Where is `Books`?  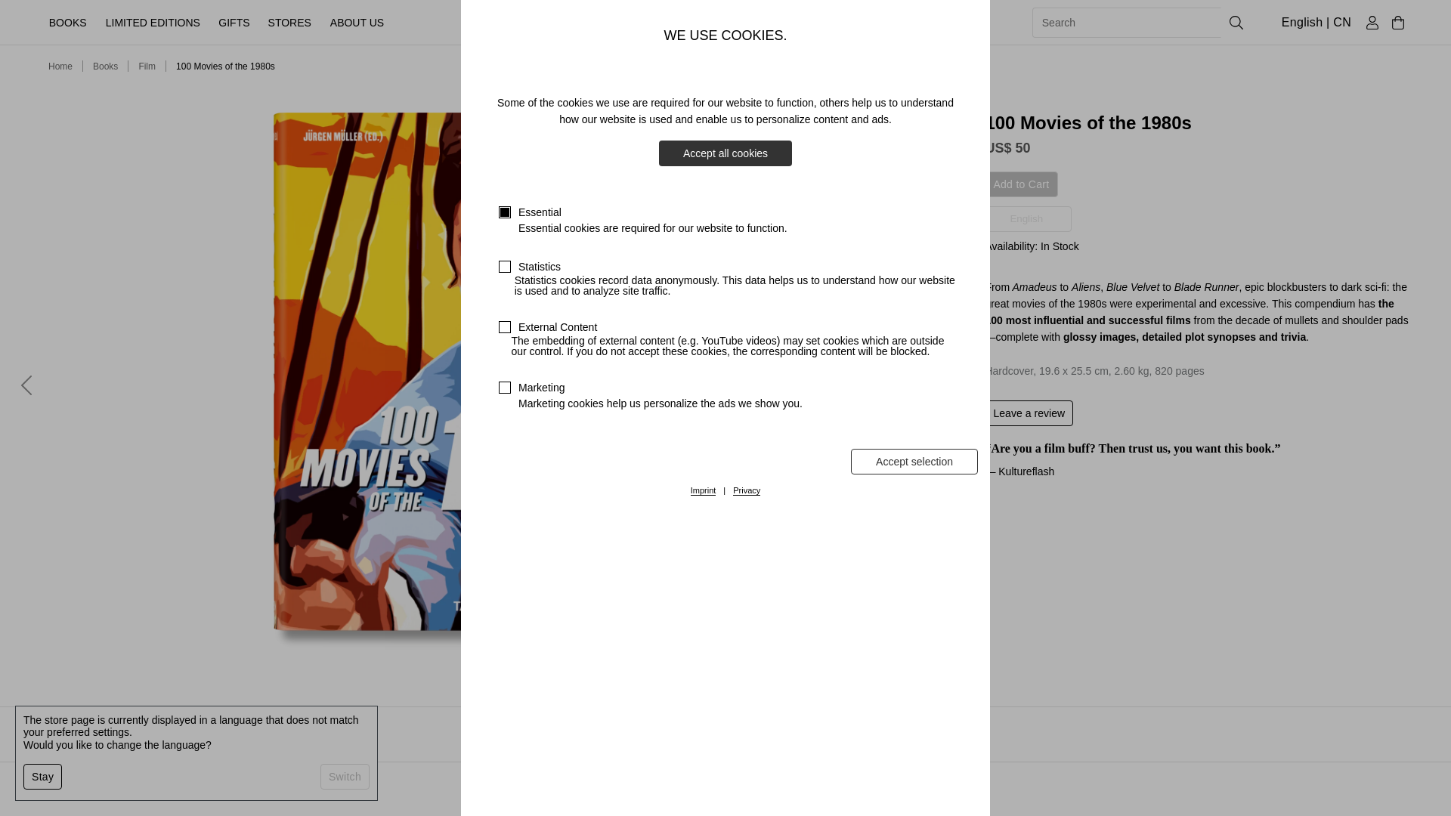
Books is located at coordinates (104, 66).